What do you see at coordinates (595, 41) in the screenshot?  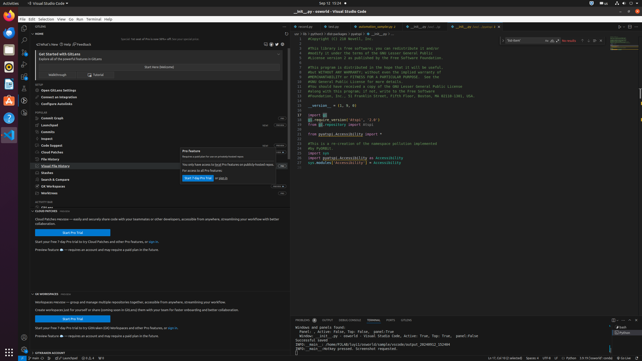 I see `Find in Selection (Alt+L)` at bounding box center [595, 41].